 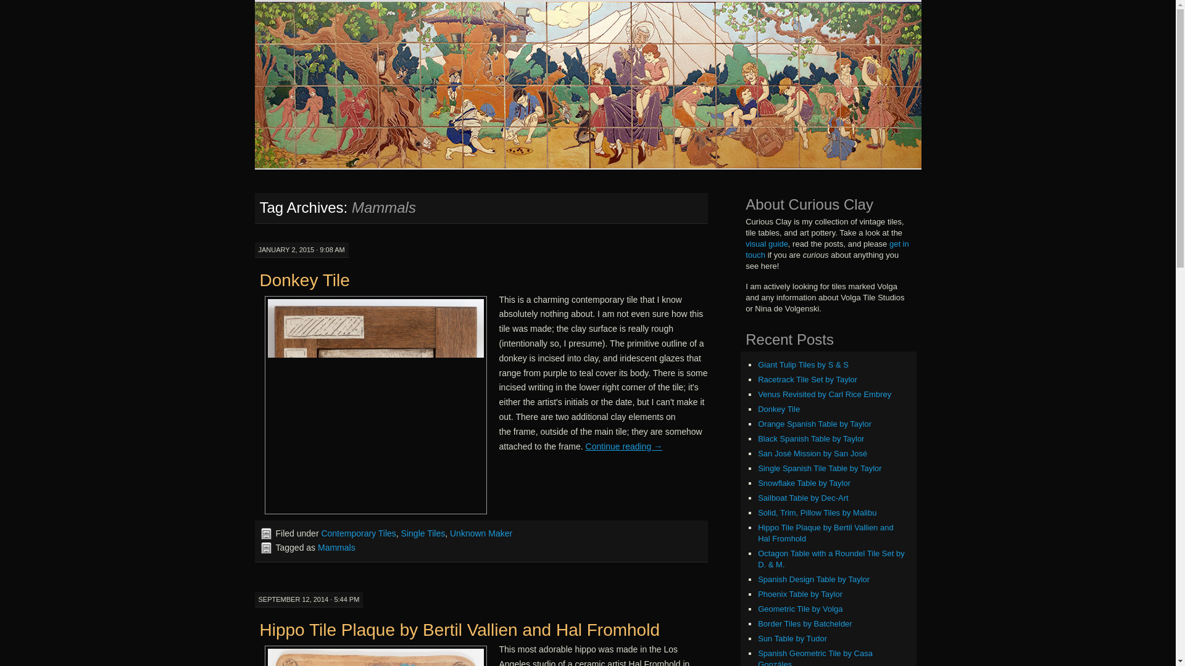 I want to click on Mammals, so click(x=336, y=548).